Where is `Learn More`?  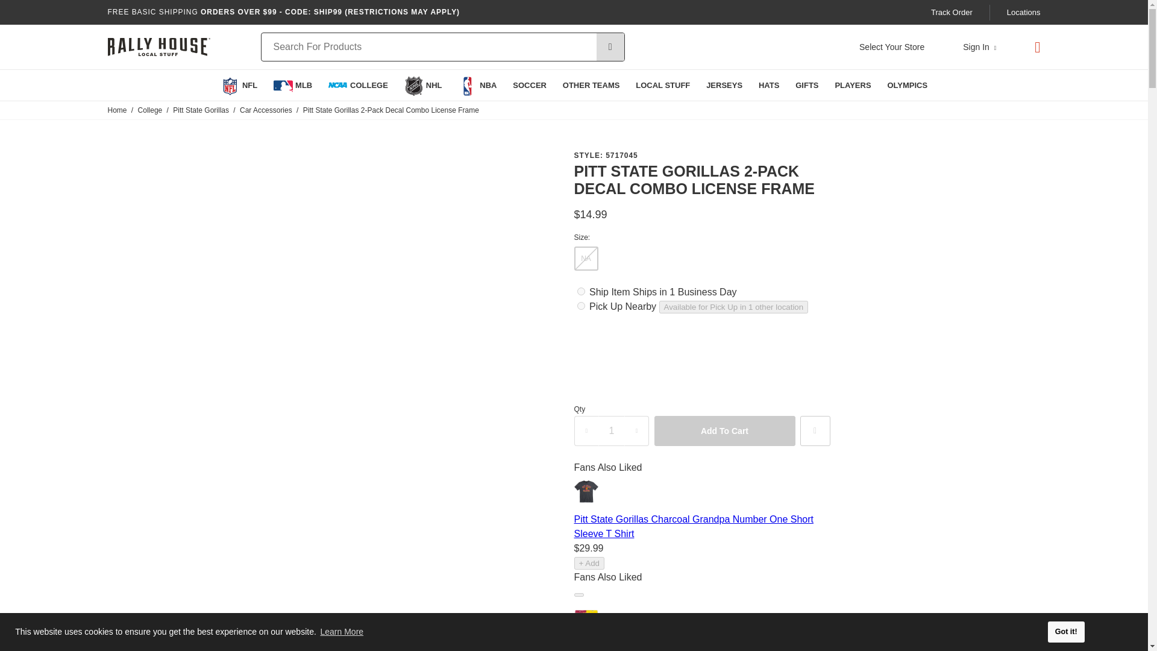
Learn More is located at coordinates (342, 632).